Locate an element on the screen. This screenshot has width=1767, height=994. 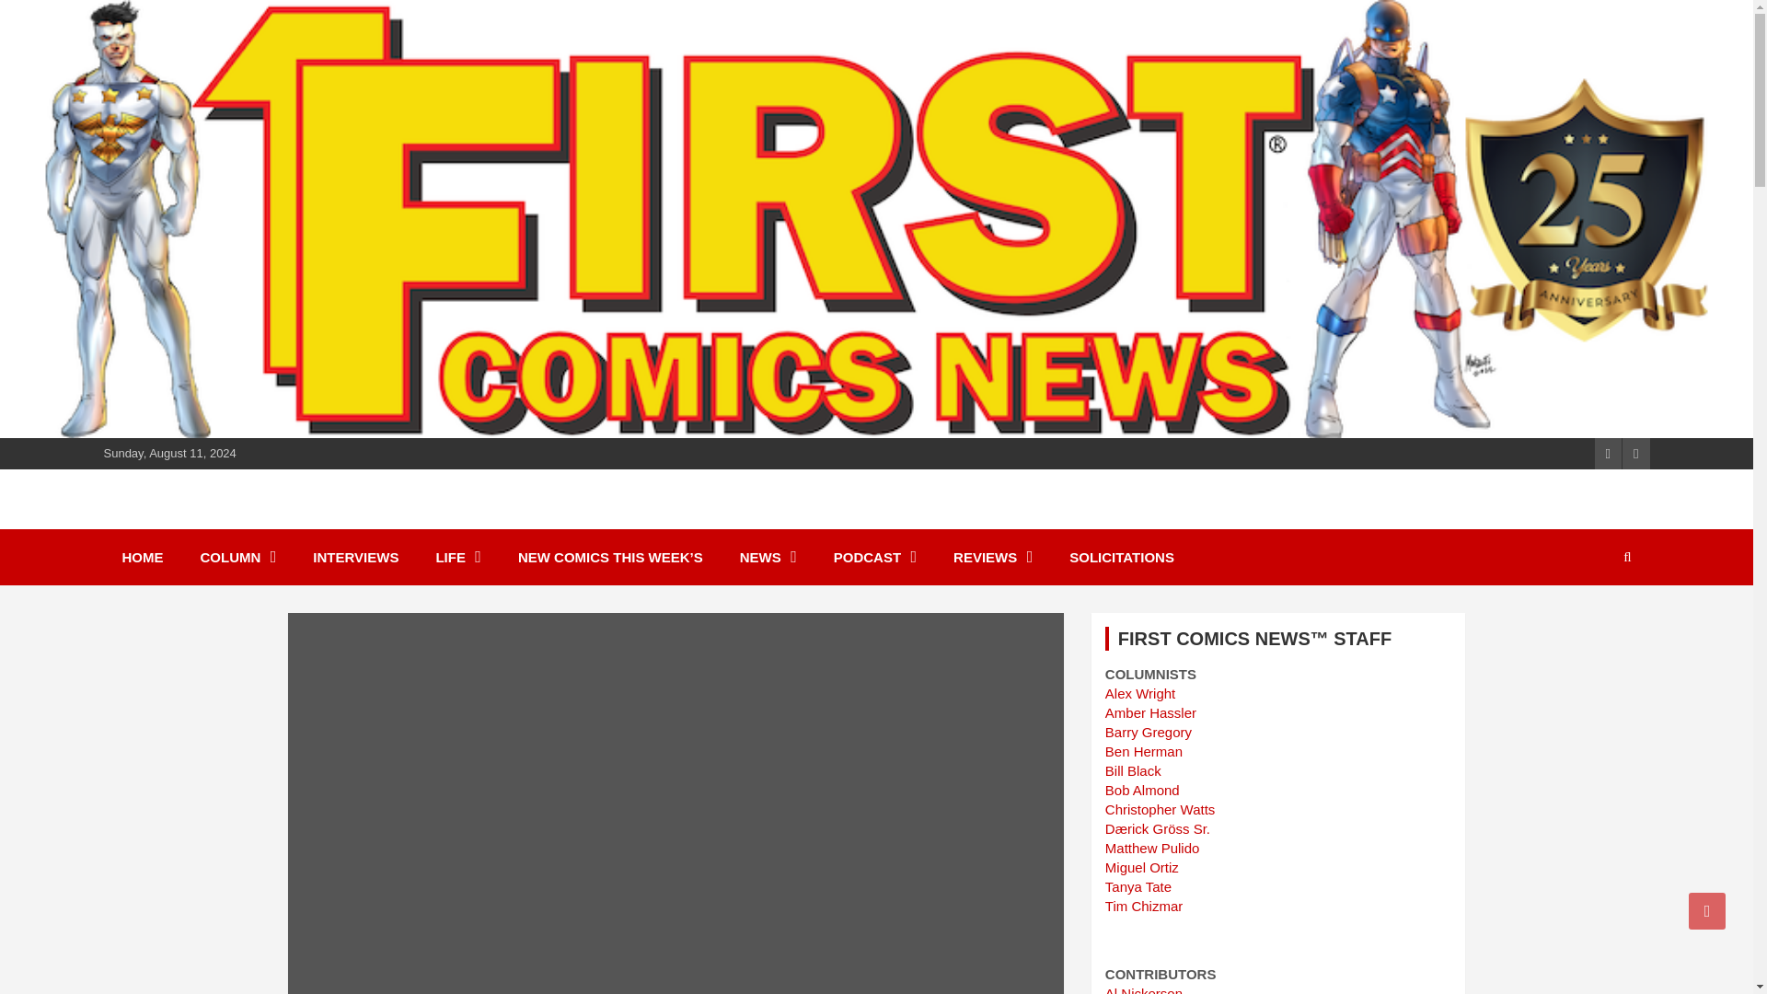
HOME is located at coordinates (142, 557).